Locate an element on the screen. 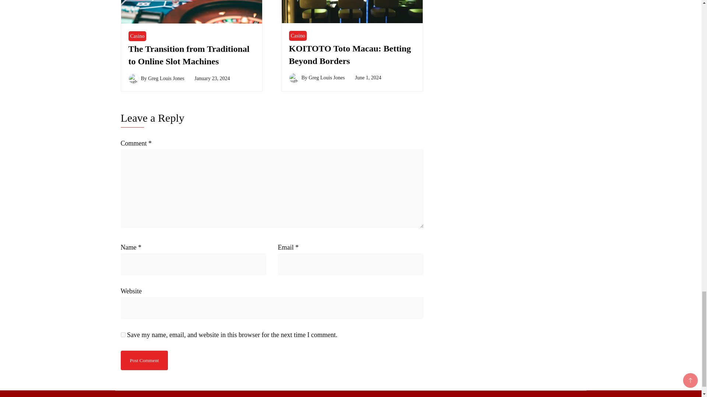 This screenshot has width=707, height=397. The Transition from Traditional to Online Slot Machines is located at coordinates (189, 55).